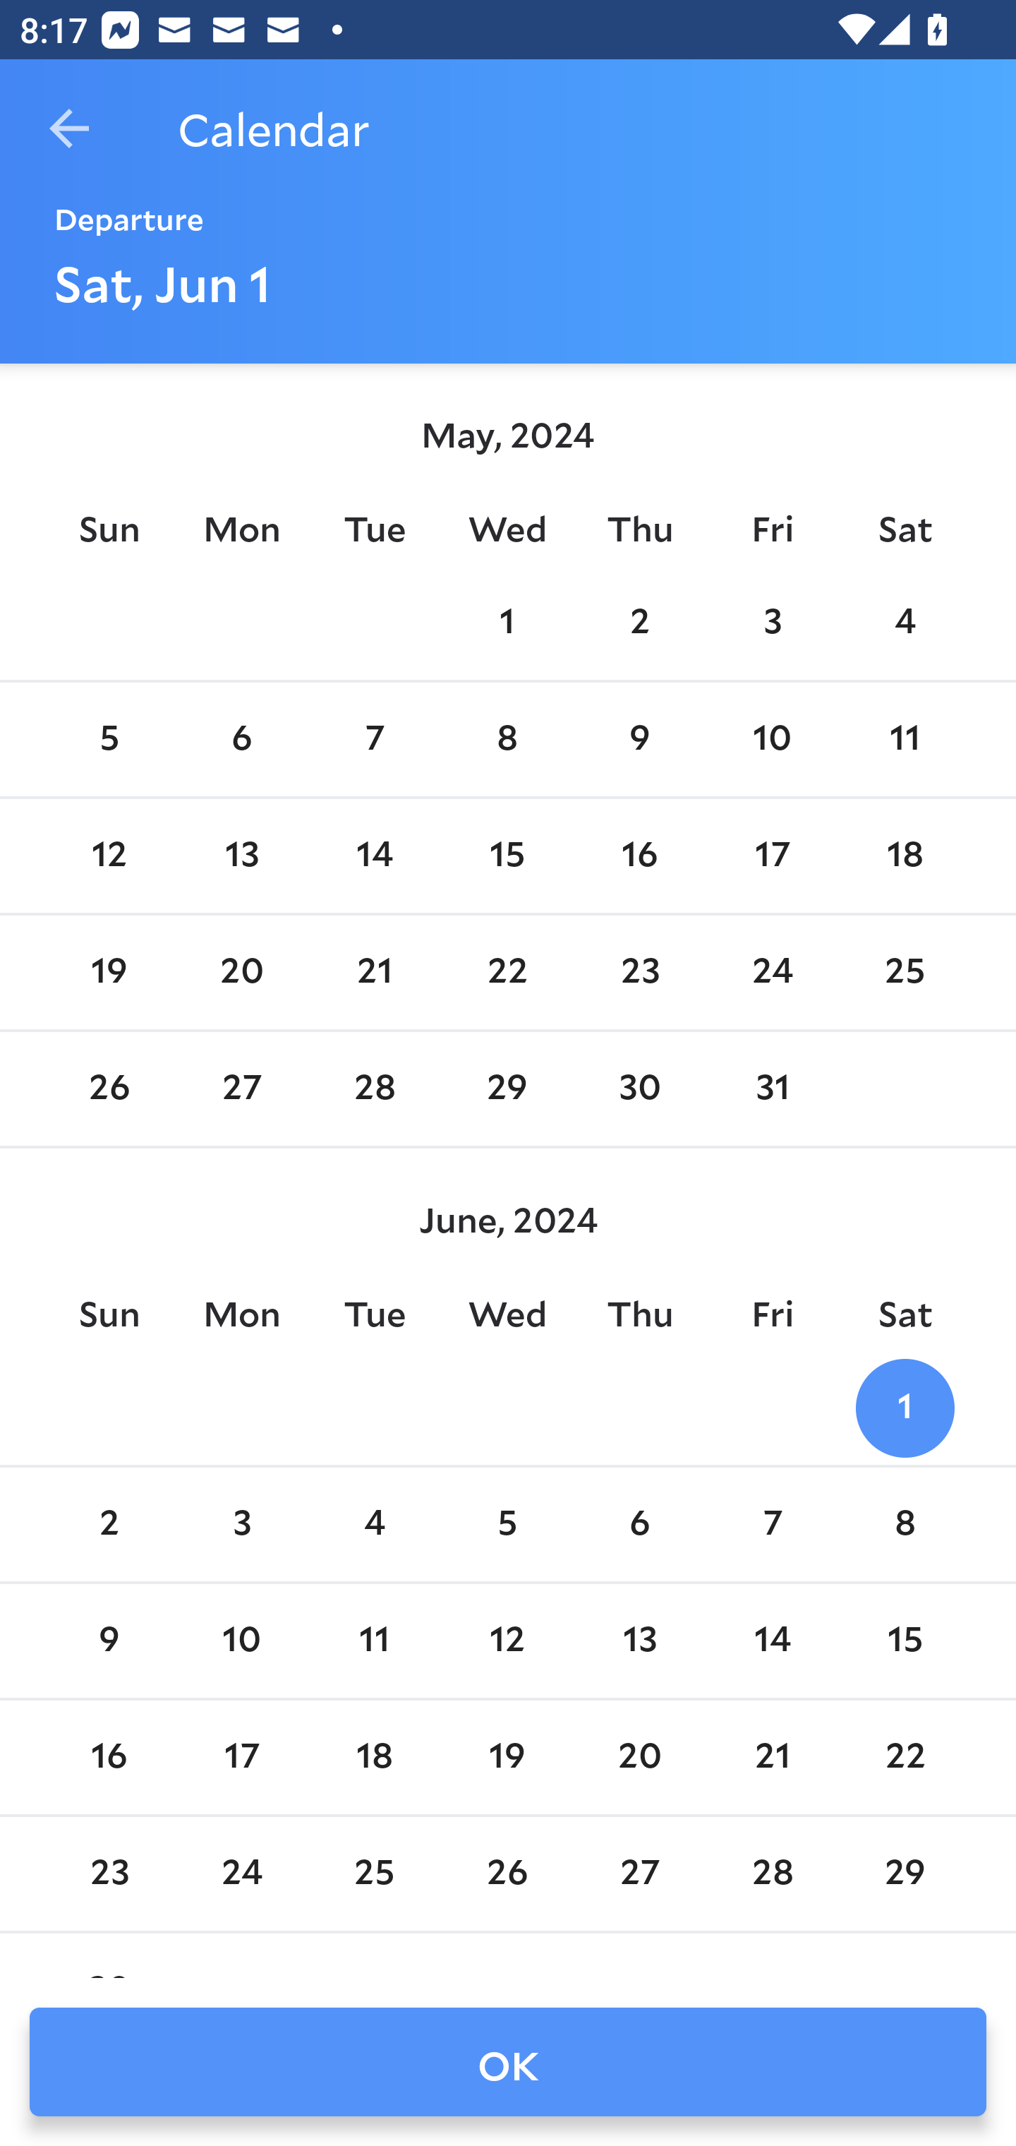 The width and height of the screenshot is (1016, 2146). I want to click on 13, so click(242, 856).